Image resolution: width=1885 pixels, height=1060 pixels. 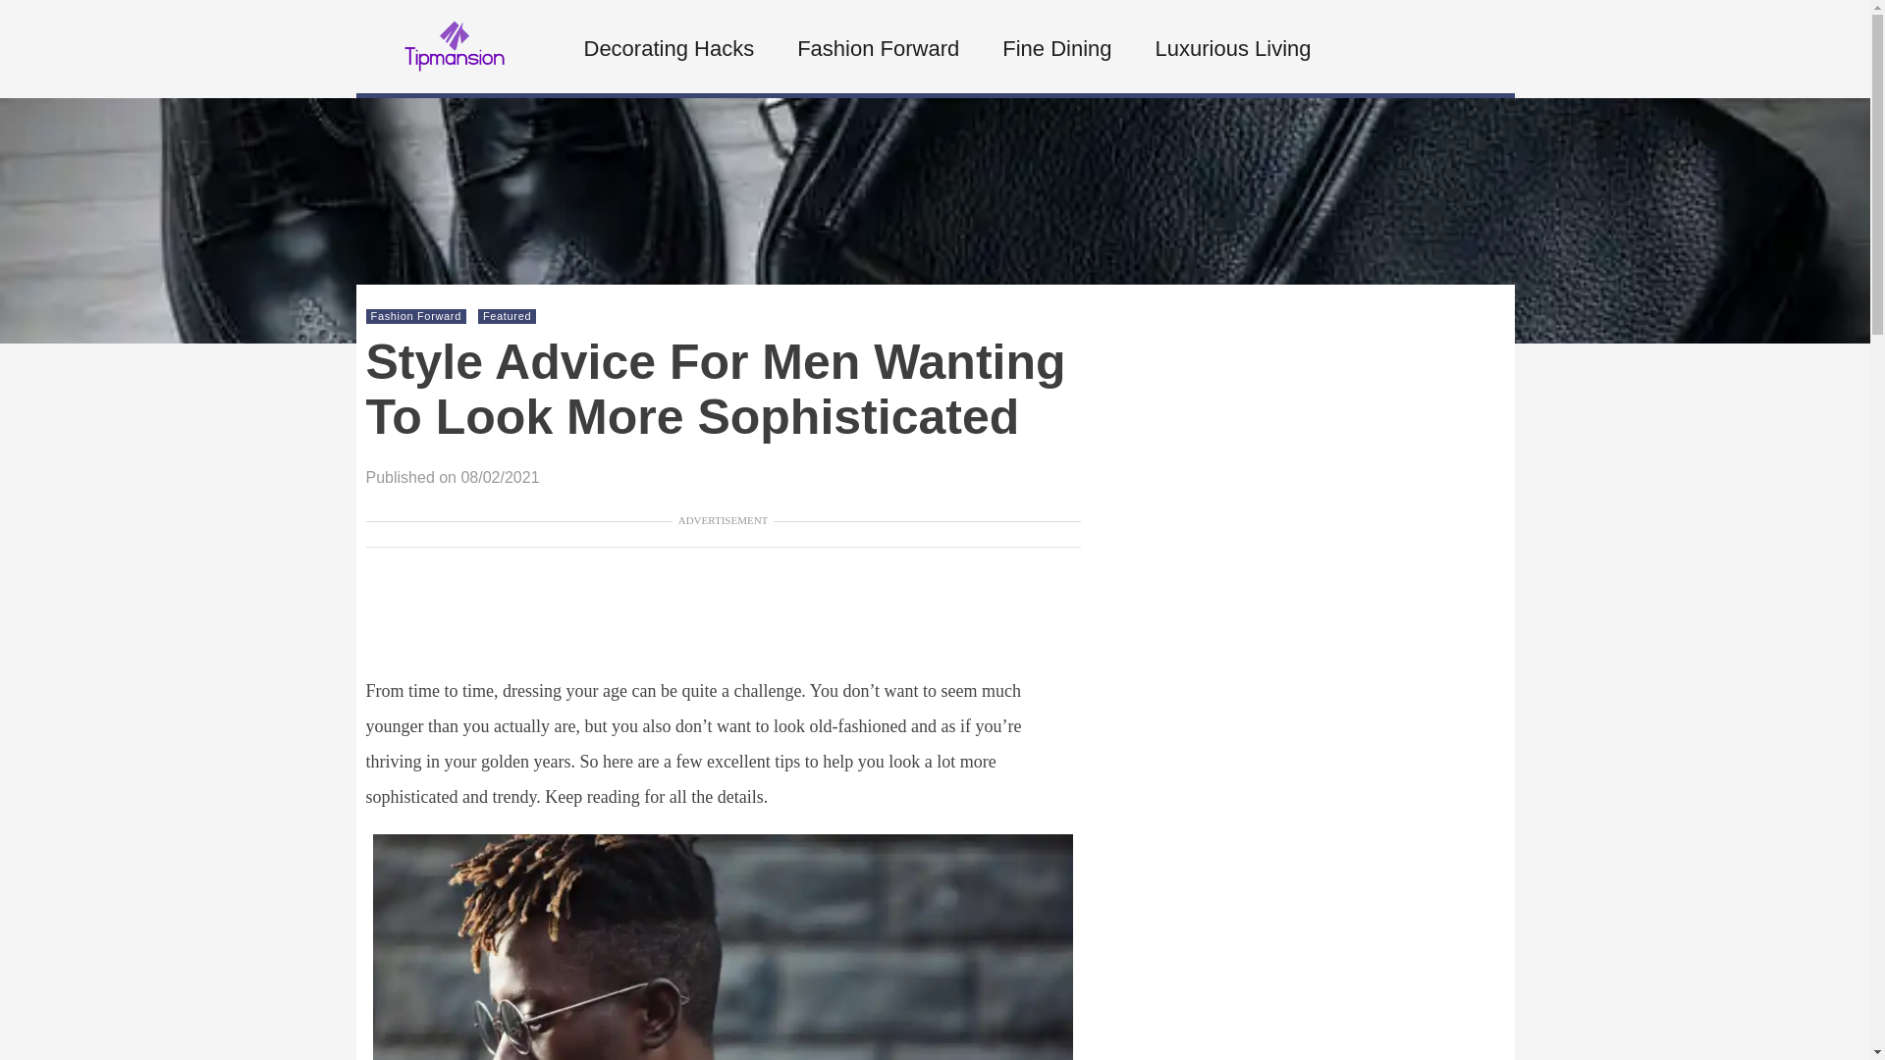 What do you see at coordinates (507, 316) in the screenshot?
I see `Featured` at bounding box center [507, 316].